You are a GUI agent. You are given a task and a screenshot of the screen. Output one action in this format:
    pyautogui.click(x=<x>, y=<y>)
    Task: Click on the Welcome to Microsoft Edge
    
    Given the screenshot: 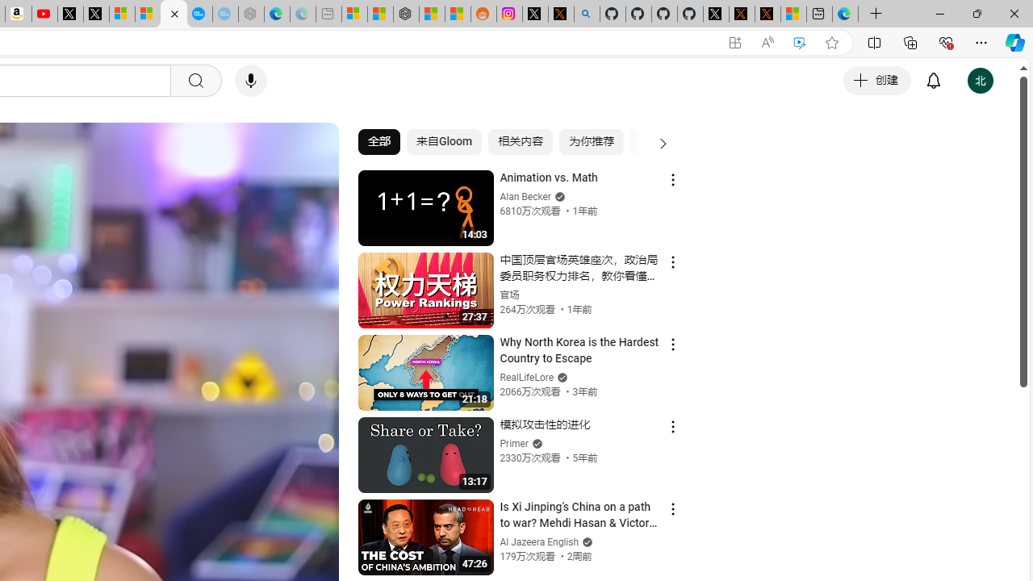 What is the action you would take?
    pyautogui.click(x=845, y=15)
    